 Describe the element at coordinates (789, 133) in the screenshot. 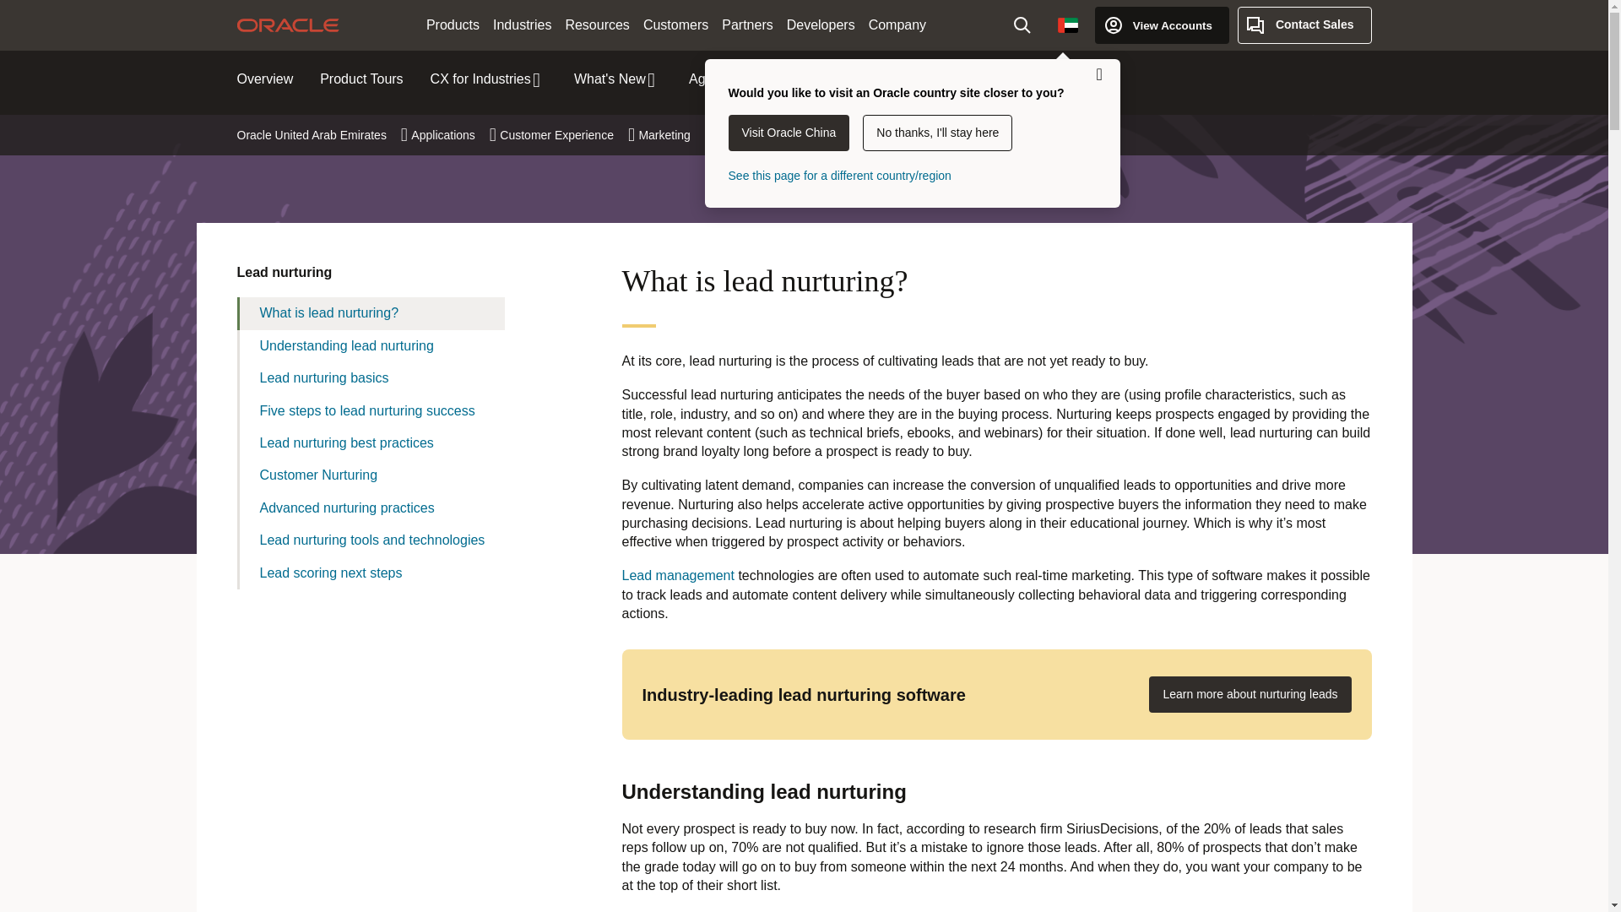

I see `Visit Oracle China` at that location.